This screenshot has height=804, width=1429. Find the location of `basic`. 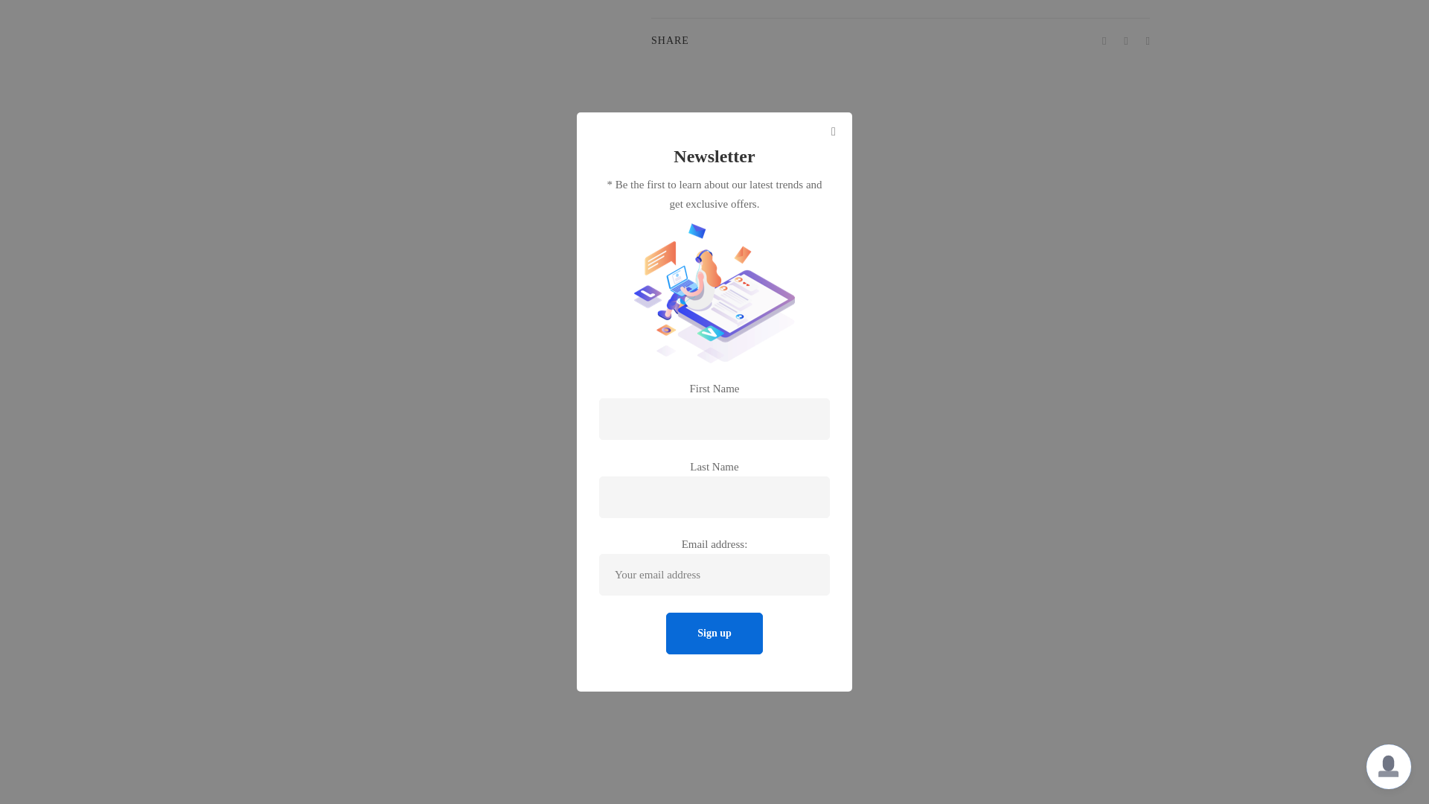

basic is located at coordinates (1139, 1).